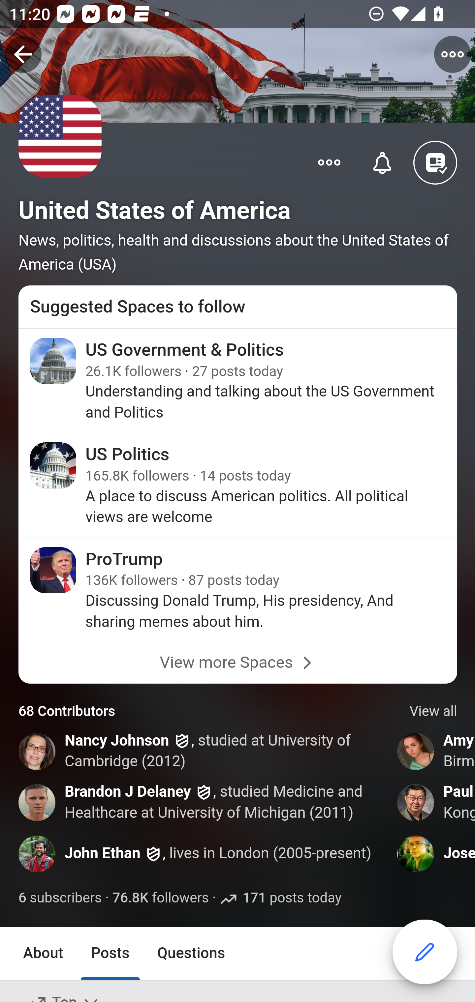  Describe the element at coordinates (383, 162) in the screenshot. I see `Personalized` at that location.